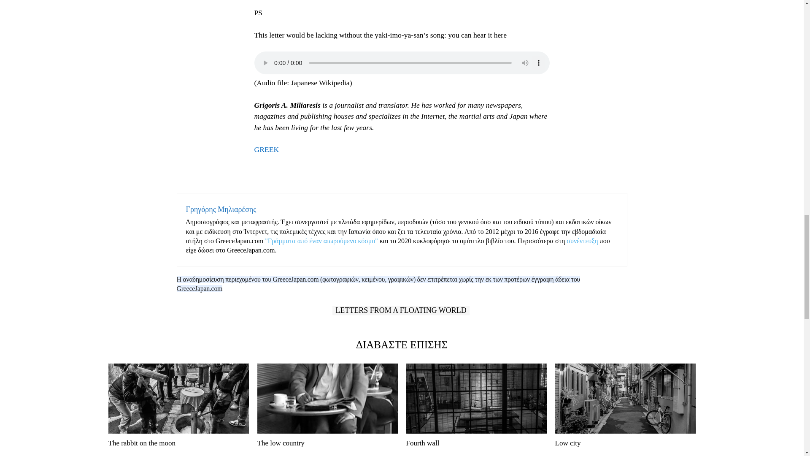 The image size is (810, 456). What do you see at coordinates (327, 399) in the screenshot?
I see `The low country` at bounding box center [327, 399].